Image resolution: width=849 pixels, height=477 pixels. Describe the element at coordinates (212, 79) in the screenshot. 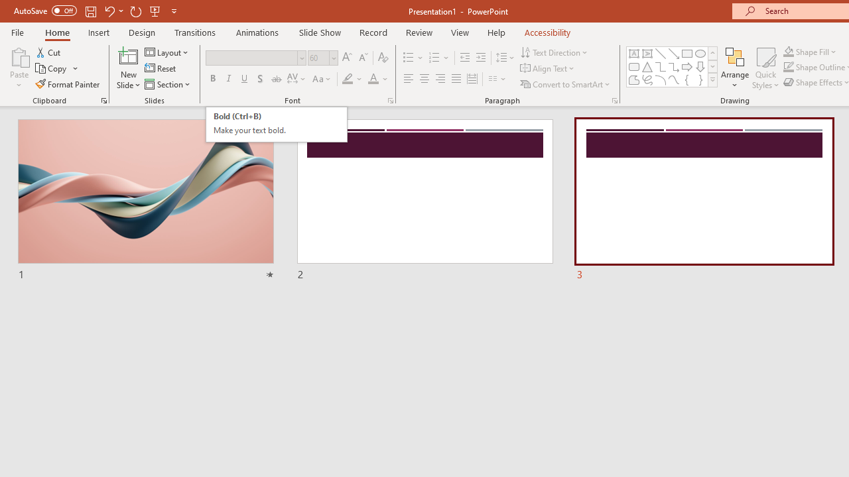

I see `Bold` at that location.